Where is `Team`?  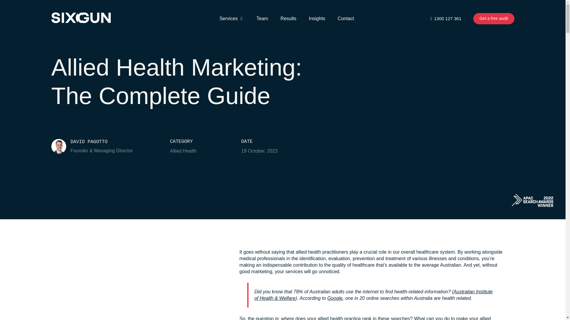
Team is located at coordinates (262, 18).